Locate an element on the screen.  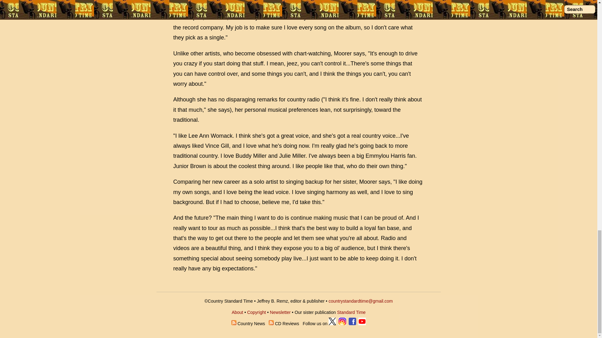
Copyright is located at coordinates (256, 312).